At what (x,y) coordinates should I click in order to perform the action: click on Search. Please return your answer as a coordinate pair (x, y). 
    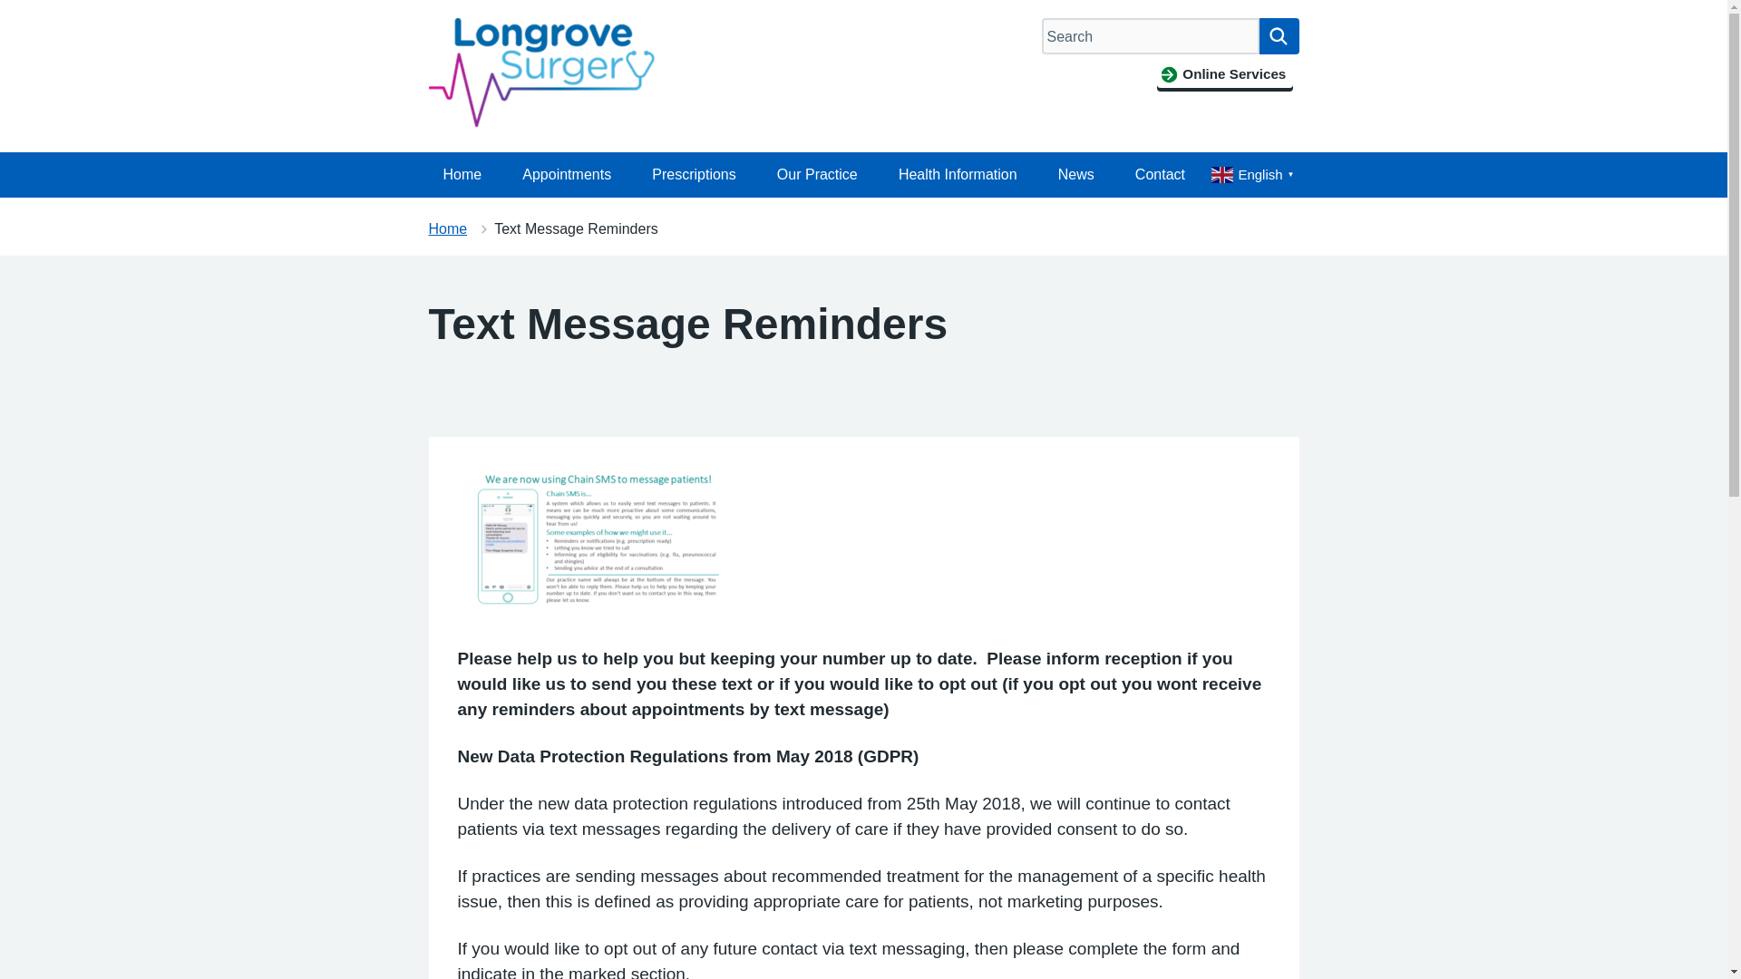
    Looking at the image, I should click on (1279, 36).